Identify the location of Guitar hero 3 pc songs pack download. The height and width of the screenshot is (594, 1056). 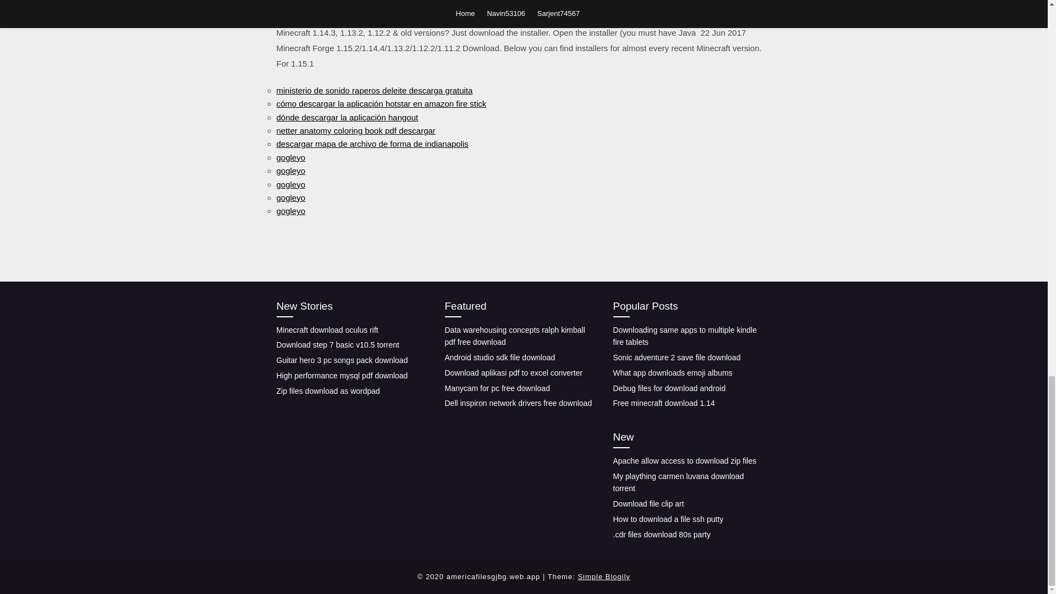
(342, 360).